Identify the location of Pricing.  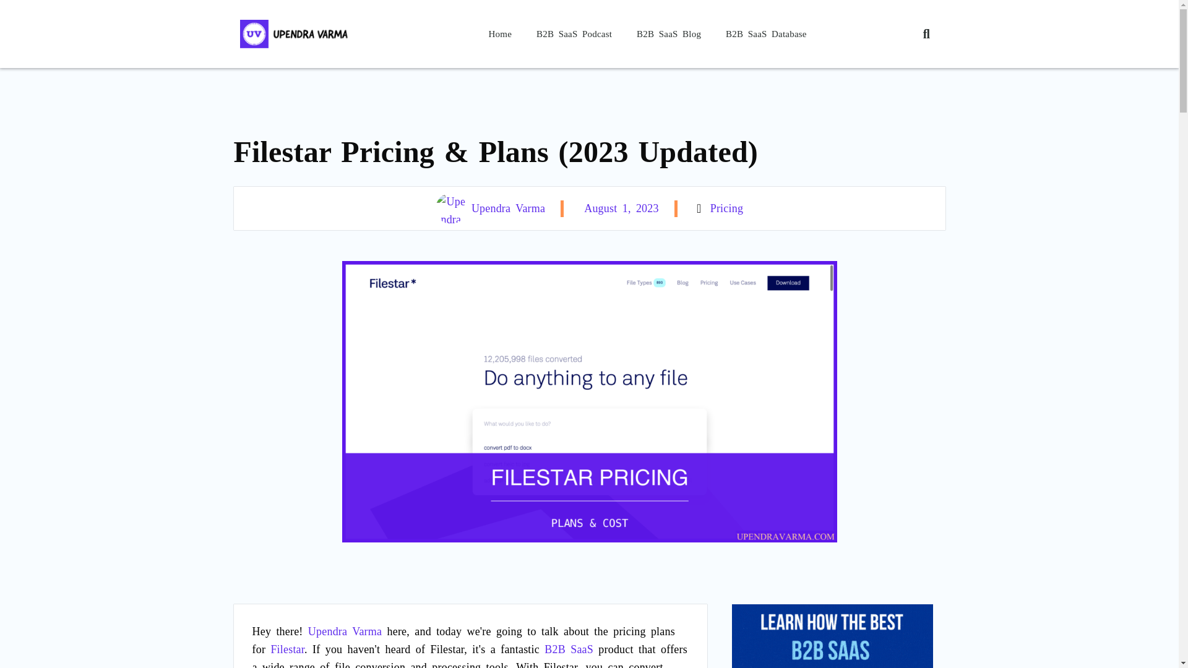
(726, 208).